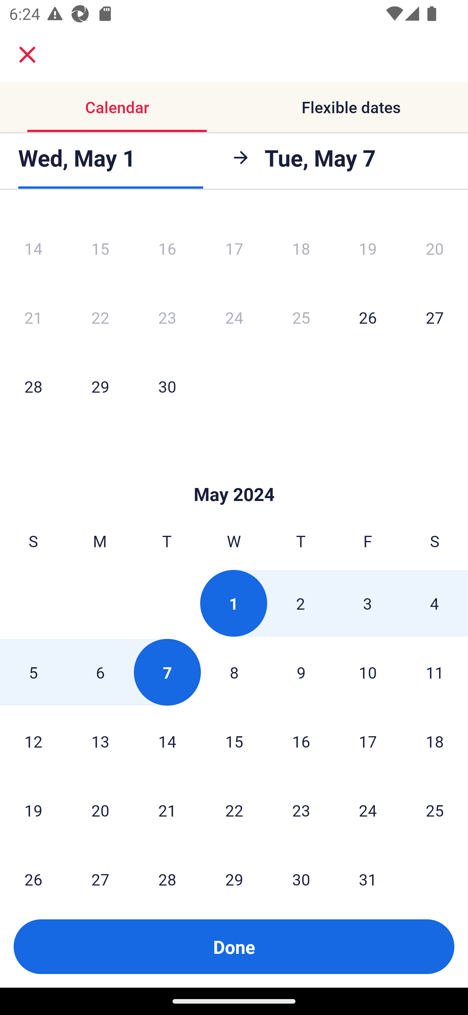 Image resolution: width=468 pixels, height=1015 pixels. Describe the element at coordinates (100, 741) in the screenshot. I see `13 Monday, May 13, 2024` at that location.